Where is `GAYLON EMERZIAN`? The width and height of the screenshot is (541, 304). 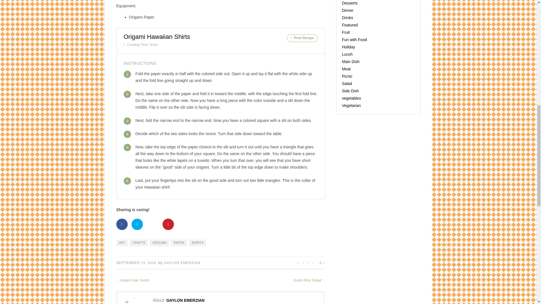 GAYLON EMERZIAN is located at coordinates (182, 263).